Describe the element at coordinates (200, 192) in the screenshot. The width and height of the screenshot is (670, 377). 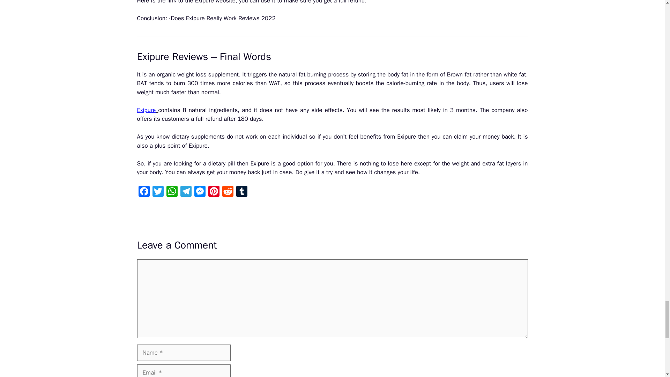
I see `Messenger` at that location.